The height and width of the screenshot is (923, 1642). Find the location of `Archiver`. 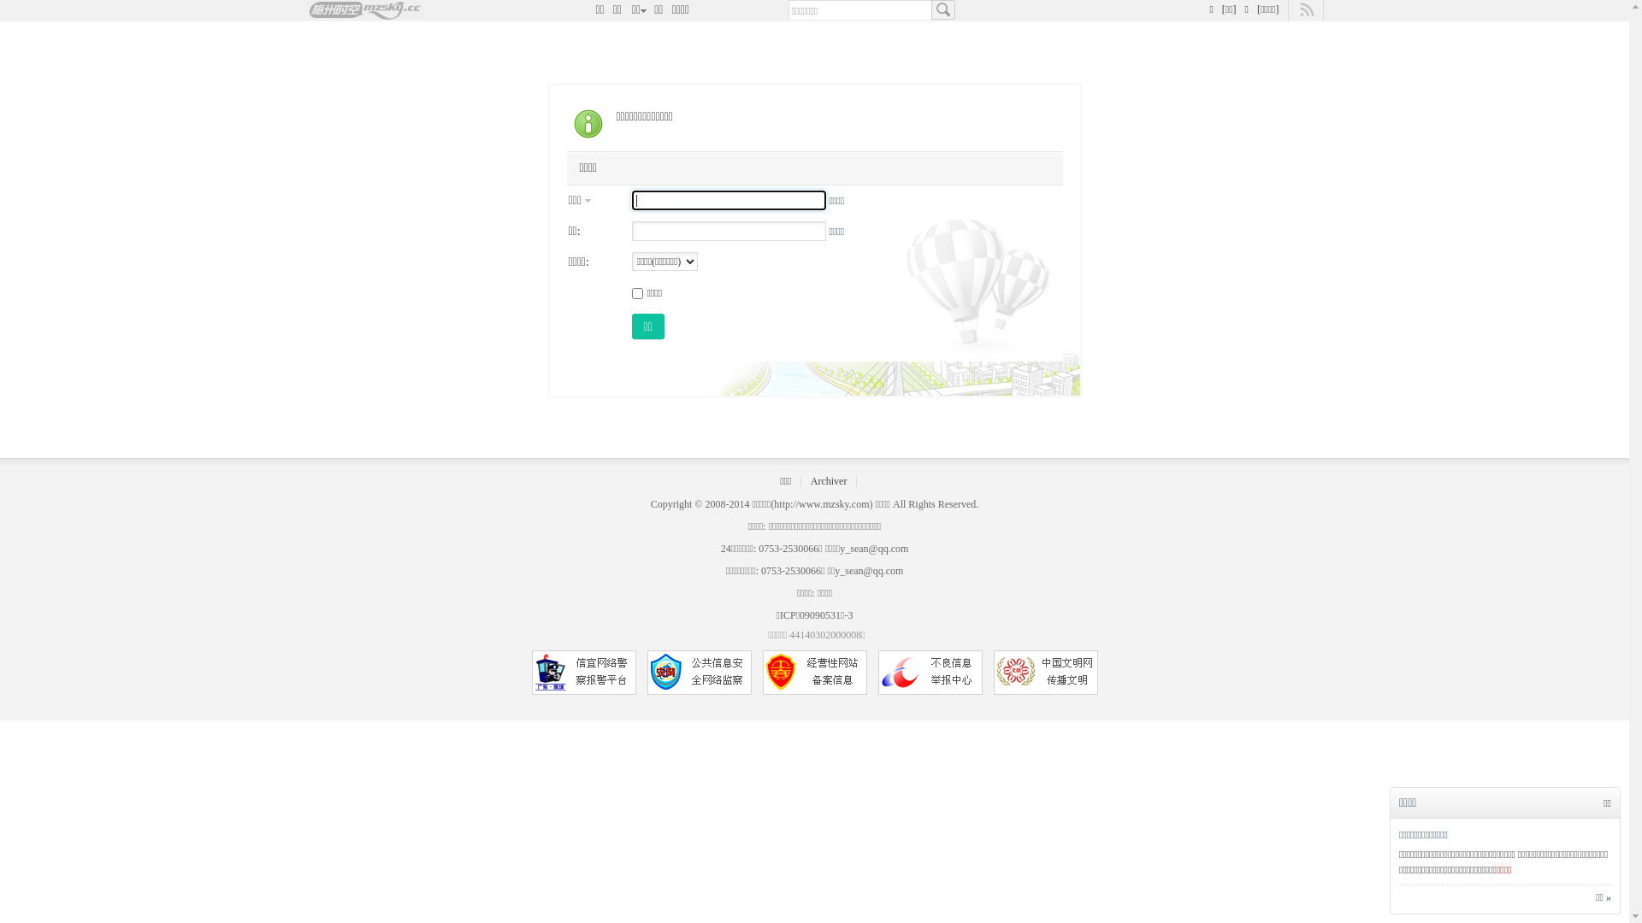

Archiver is located at coordinates (830, 481).